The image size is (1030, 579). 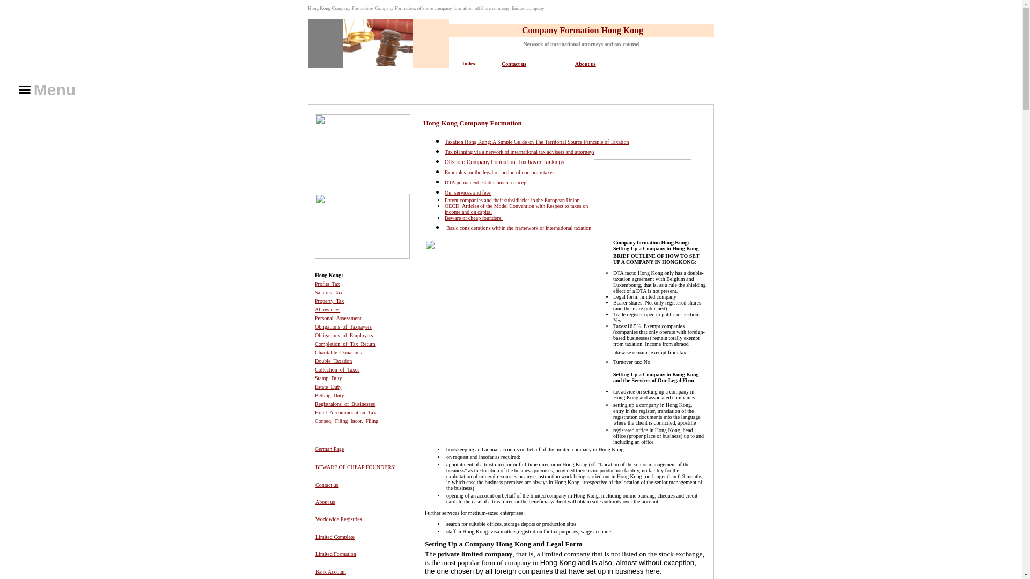 What do you see at coordinates (327, 485) in the screenshot?
I see `Contact us` at bounding box center [327, 485].